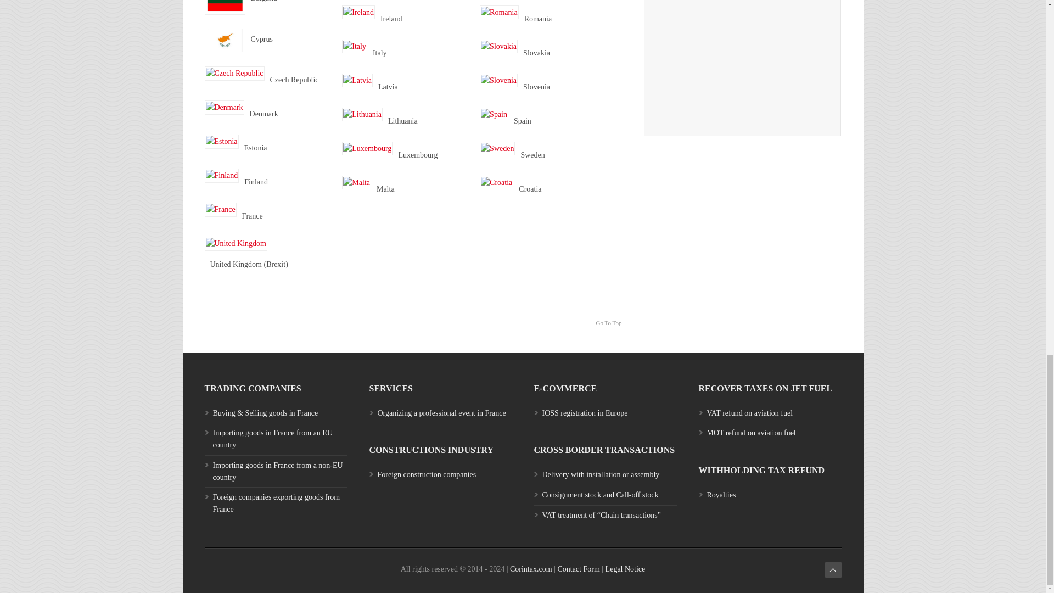  Describe the element at coordinates (413, 322) in the screenshot. I see `Go To Top` at that location.